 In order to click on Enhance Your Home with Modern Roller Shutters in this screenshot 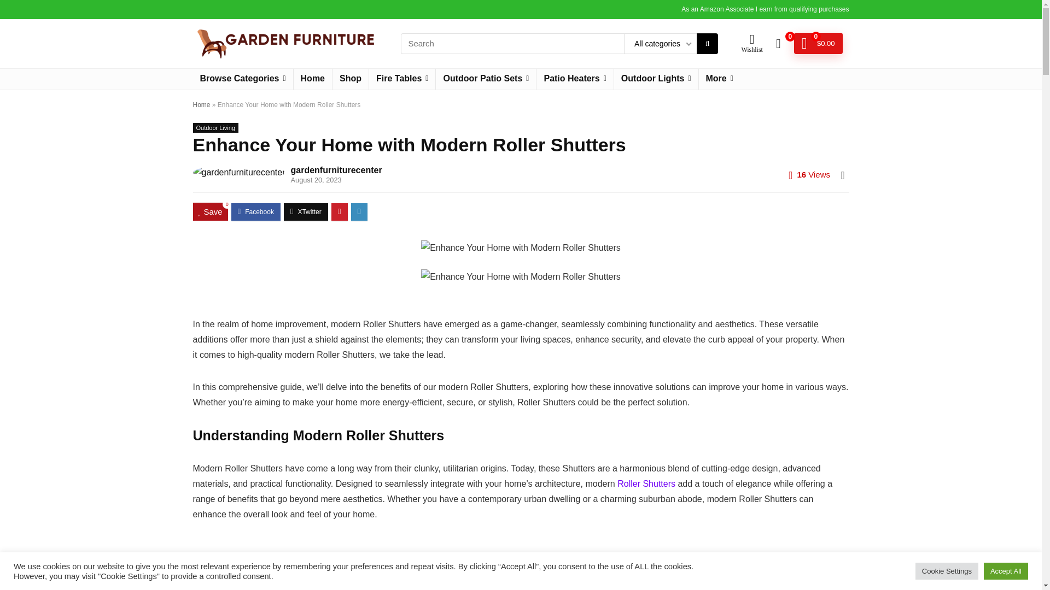, I will do `click(521, 247)`.